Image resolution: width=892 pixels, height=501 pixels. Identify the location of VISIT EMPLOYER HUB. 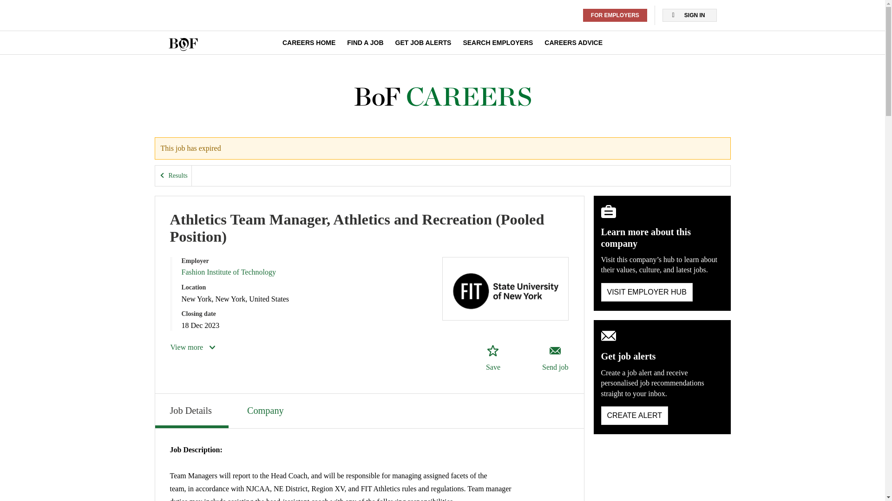
(647, 292).